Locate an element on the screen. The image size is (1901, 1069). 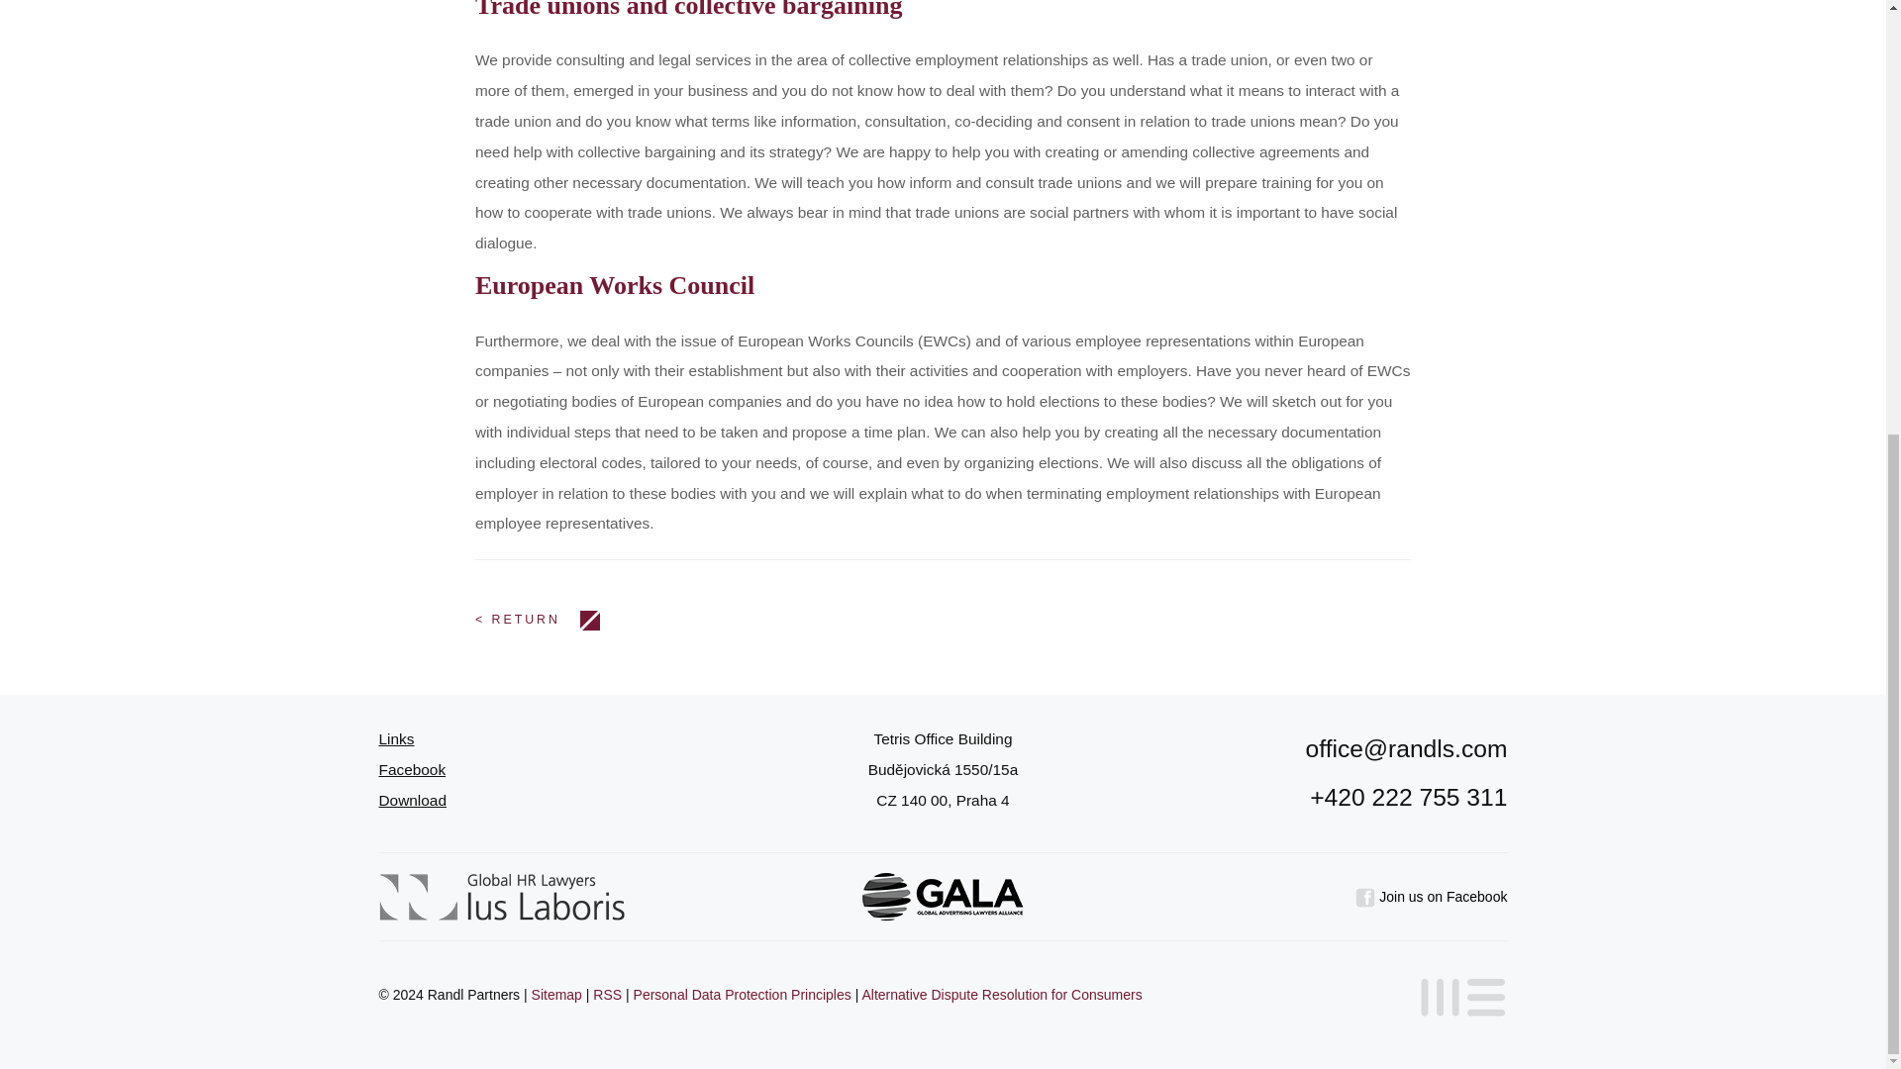
RSS is located at coordinates (607, 994).